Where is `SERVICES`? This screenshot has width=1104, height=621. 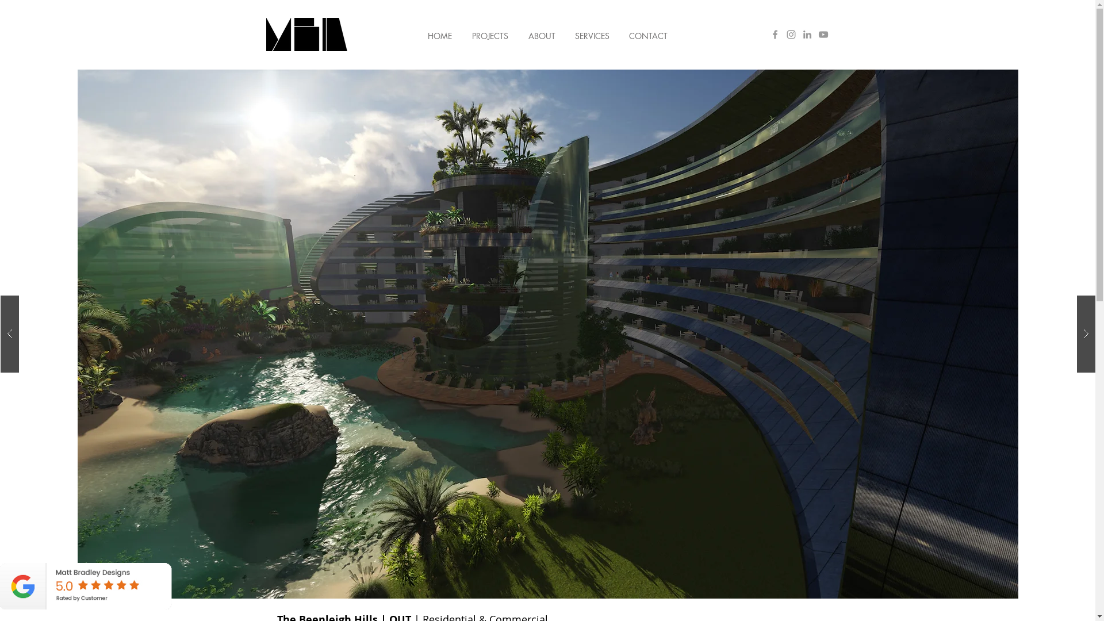 SERVICES is located at coordinates (592, 31).